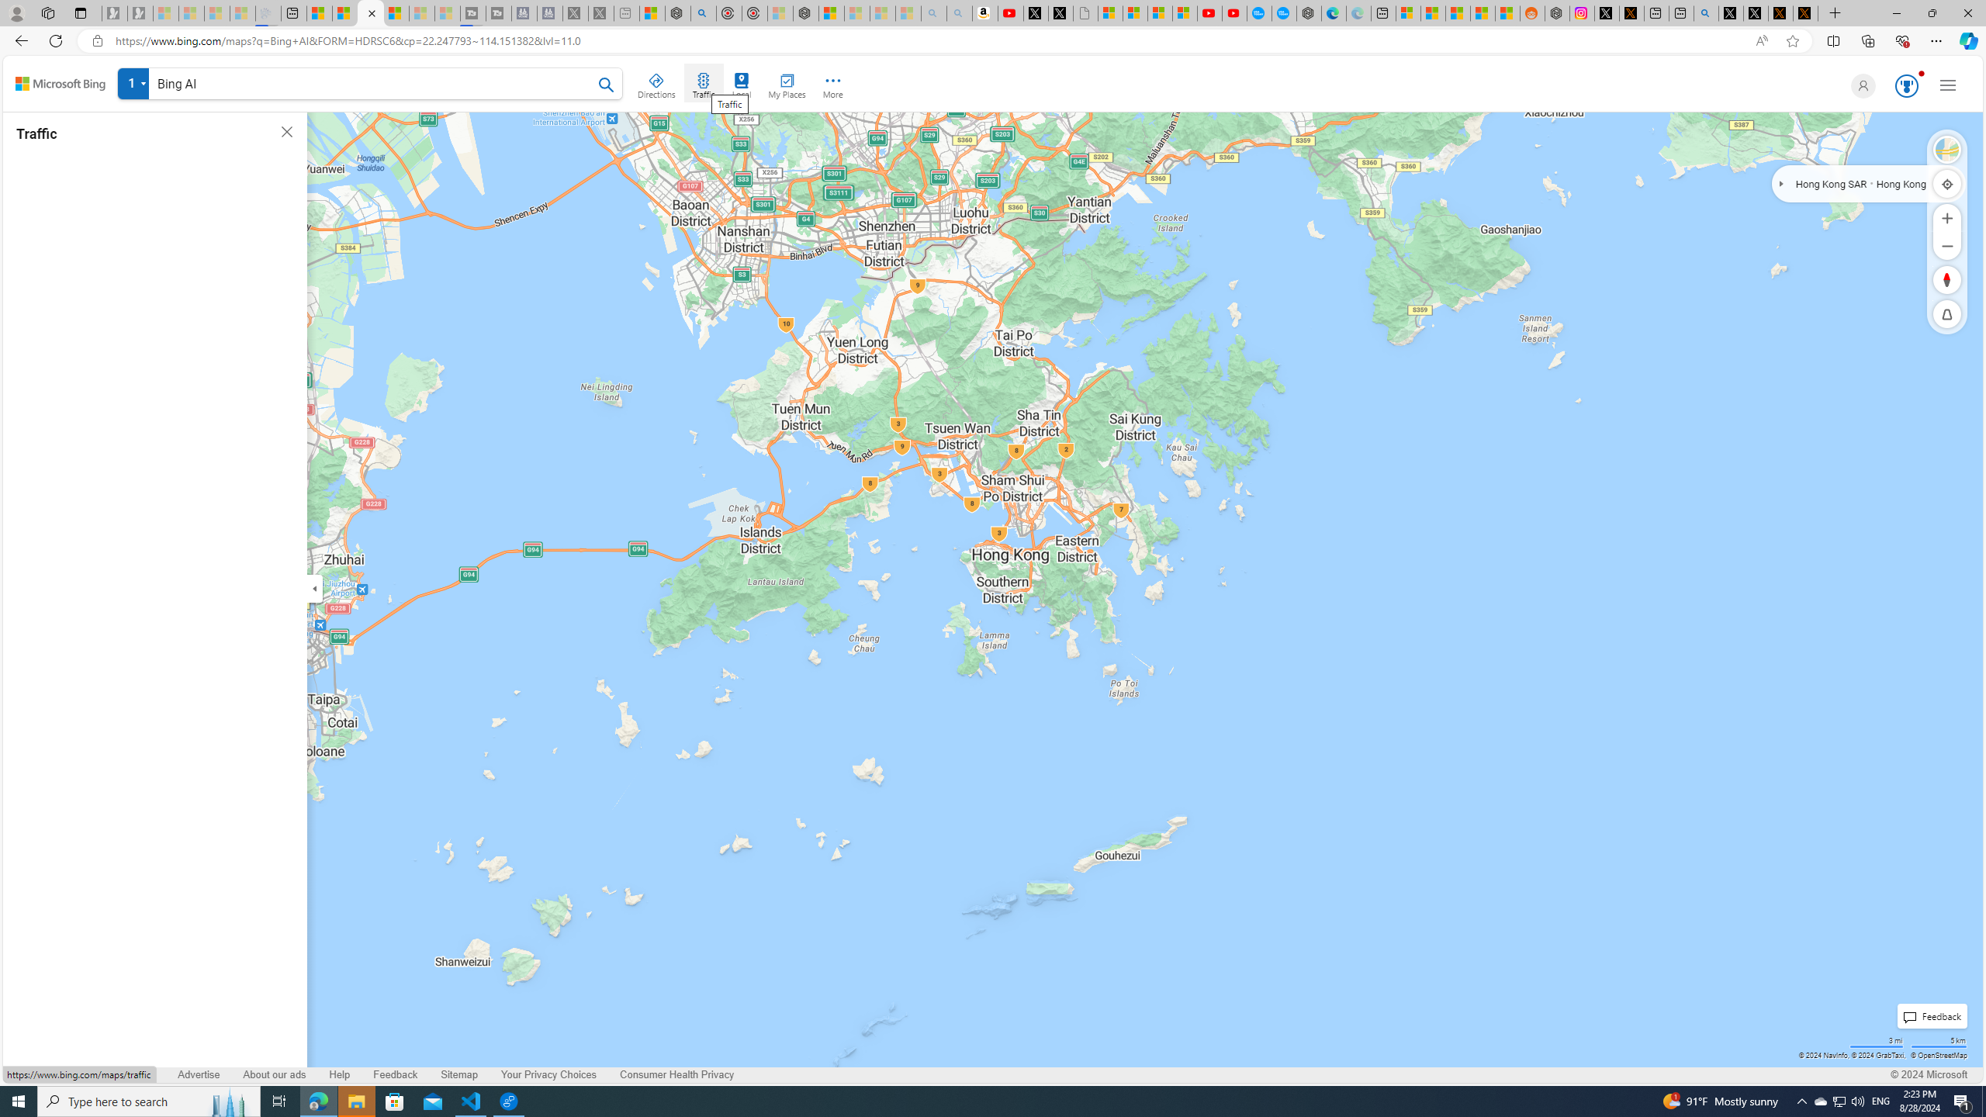 The height and width of the screenshot is (1117, 1986). Describe the element at coordinates (549, 1074) in the screenshot. I see `Your Privacy Choices` at that location.